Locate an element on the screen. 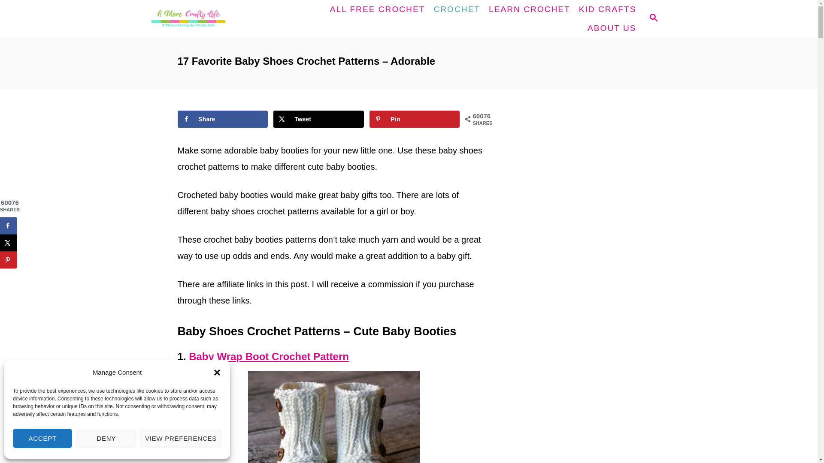 The height and width of the screenshot is (463, 824). LEARN CROCHET is located at coordinates (529, 9).